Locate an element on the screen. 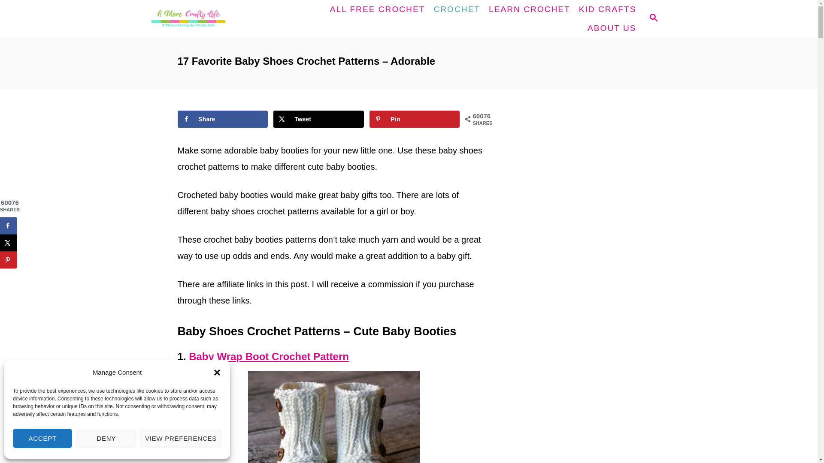 The height and width of the screenshot is (463, 824). LEARN CROCHET is located at coordinates (529, 9).